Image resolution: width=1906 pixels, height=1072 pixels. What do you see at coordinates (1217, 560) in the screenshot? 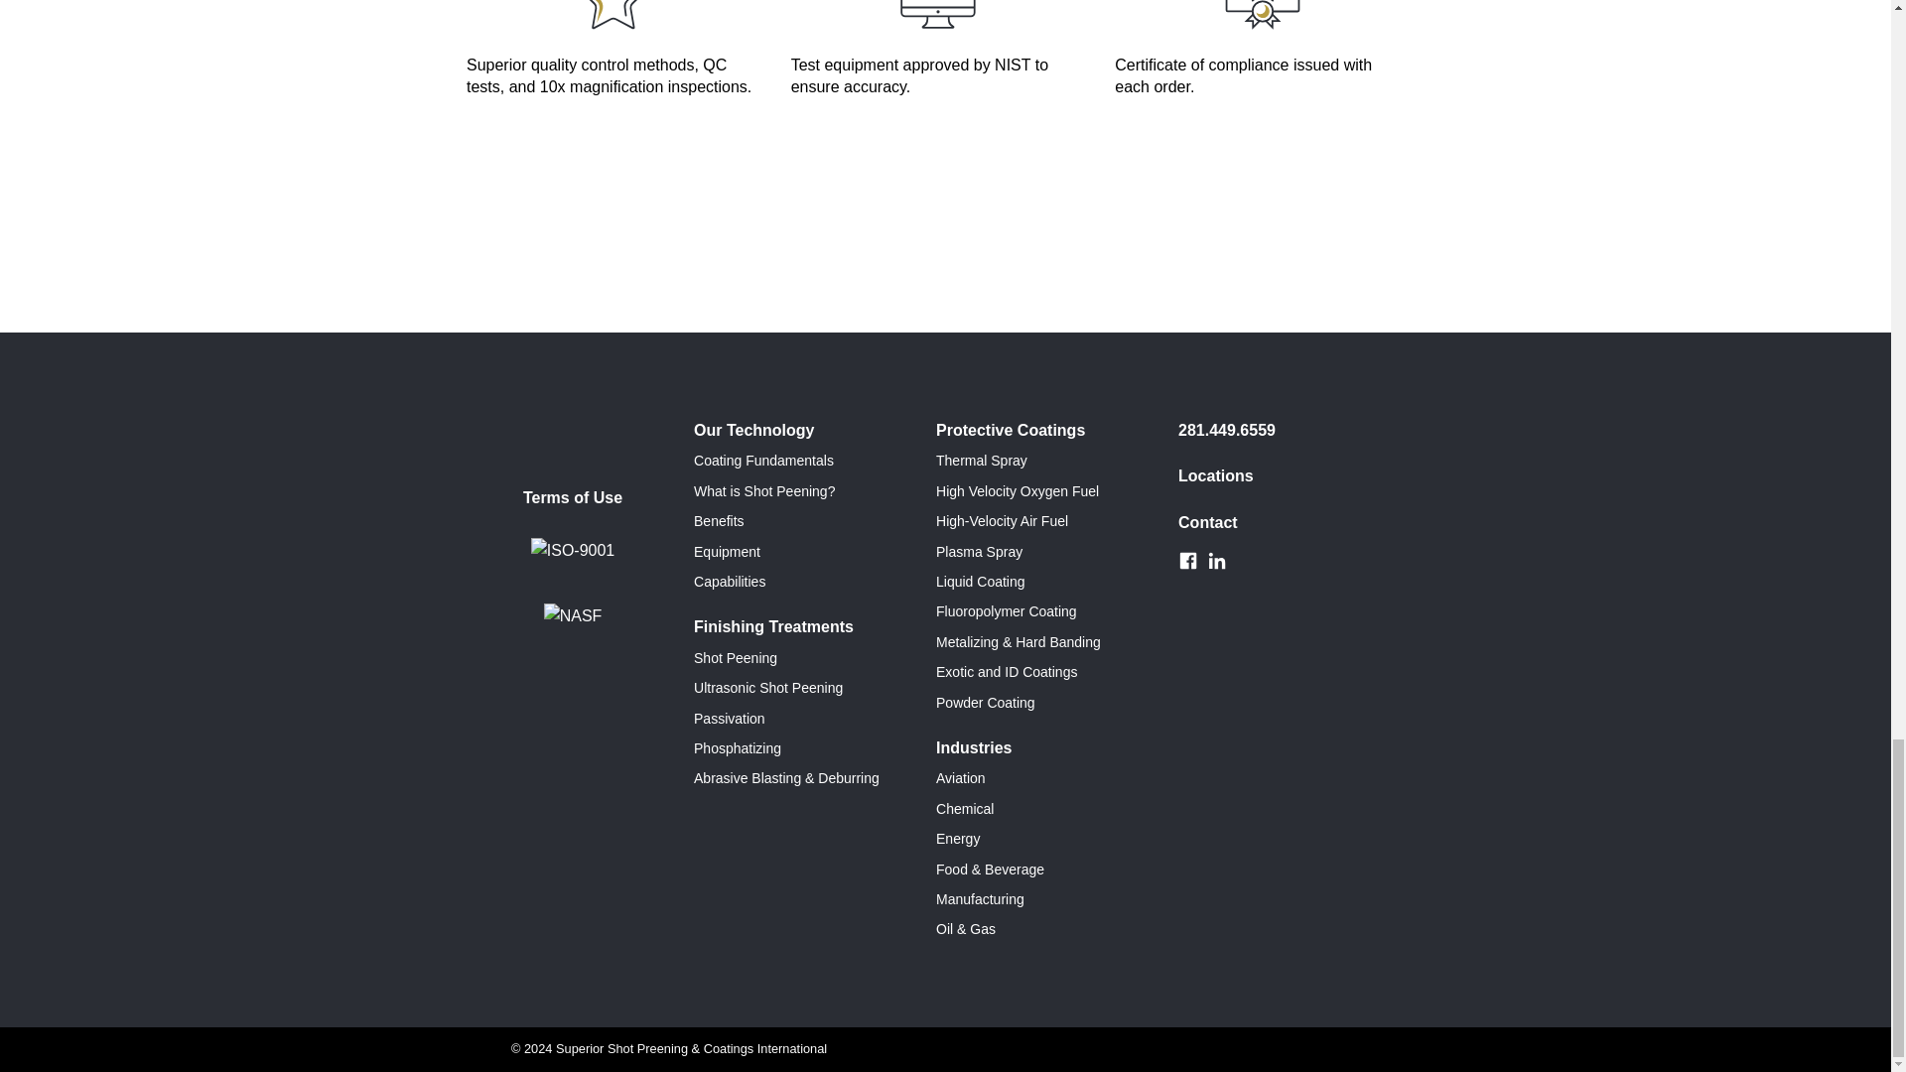
I see `Linked In` at bounding box center [1217, 560].